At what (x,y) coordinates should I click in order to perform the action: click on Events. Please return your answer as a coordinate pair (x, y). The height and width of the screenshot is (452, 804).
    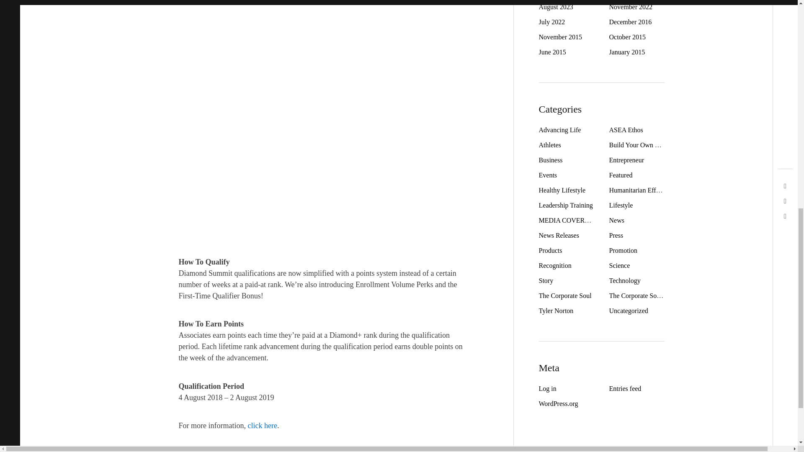
    Looking at the image, I should click on (214, 449).